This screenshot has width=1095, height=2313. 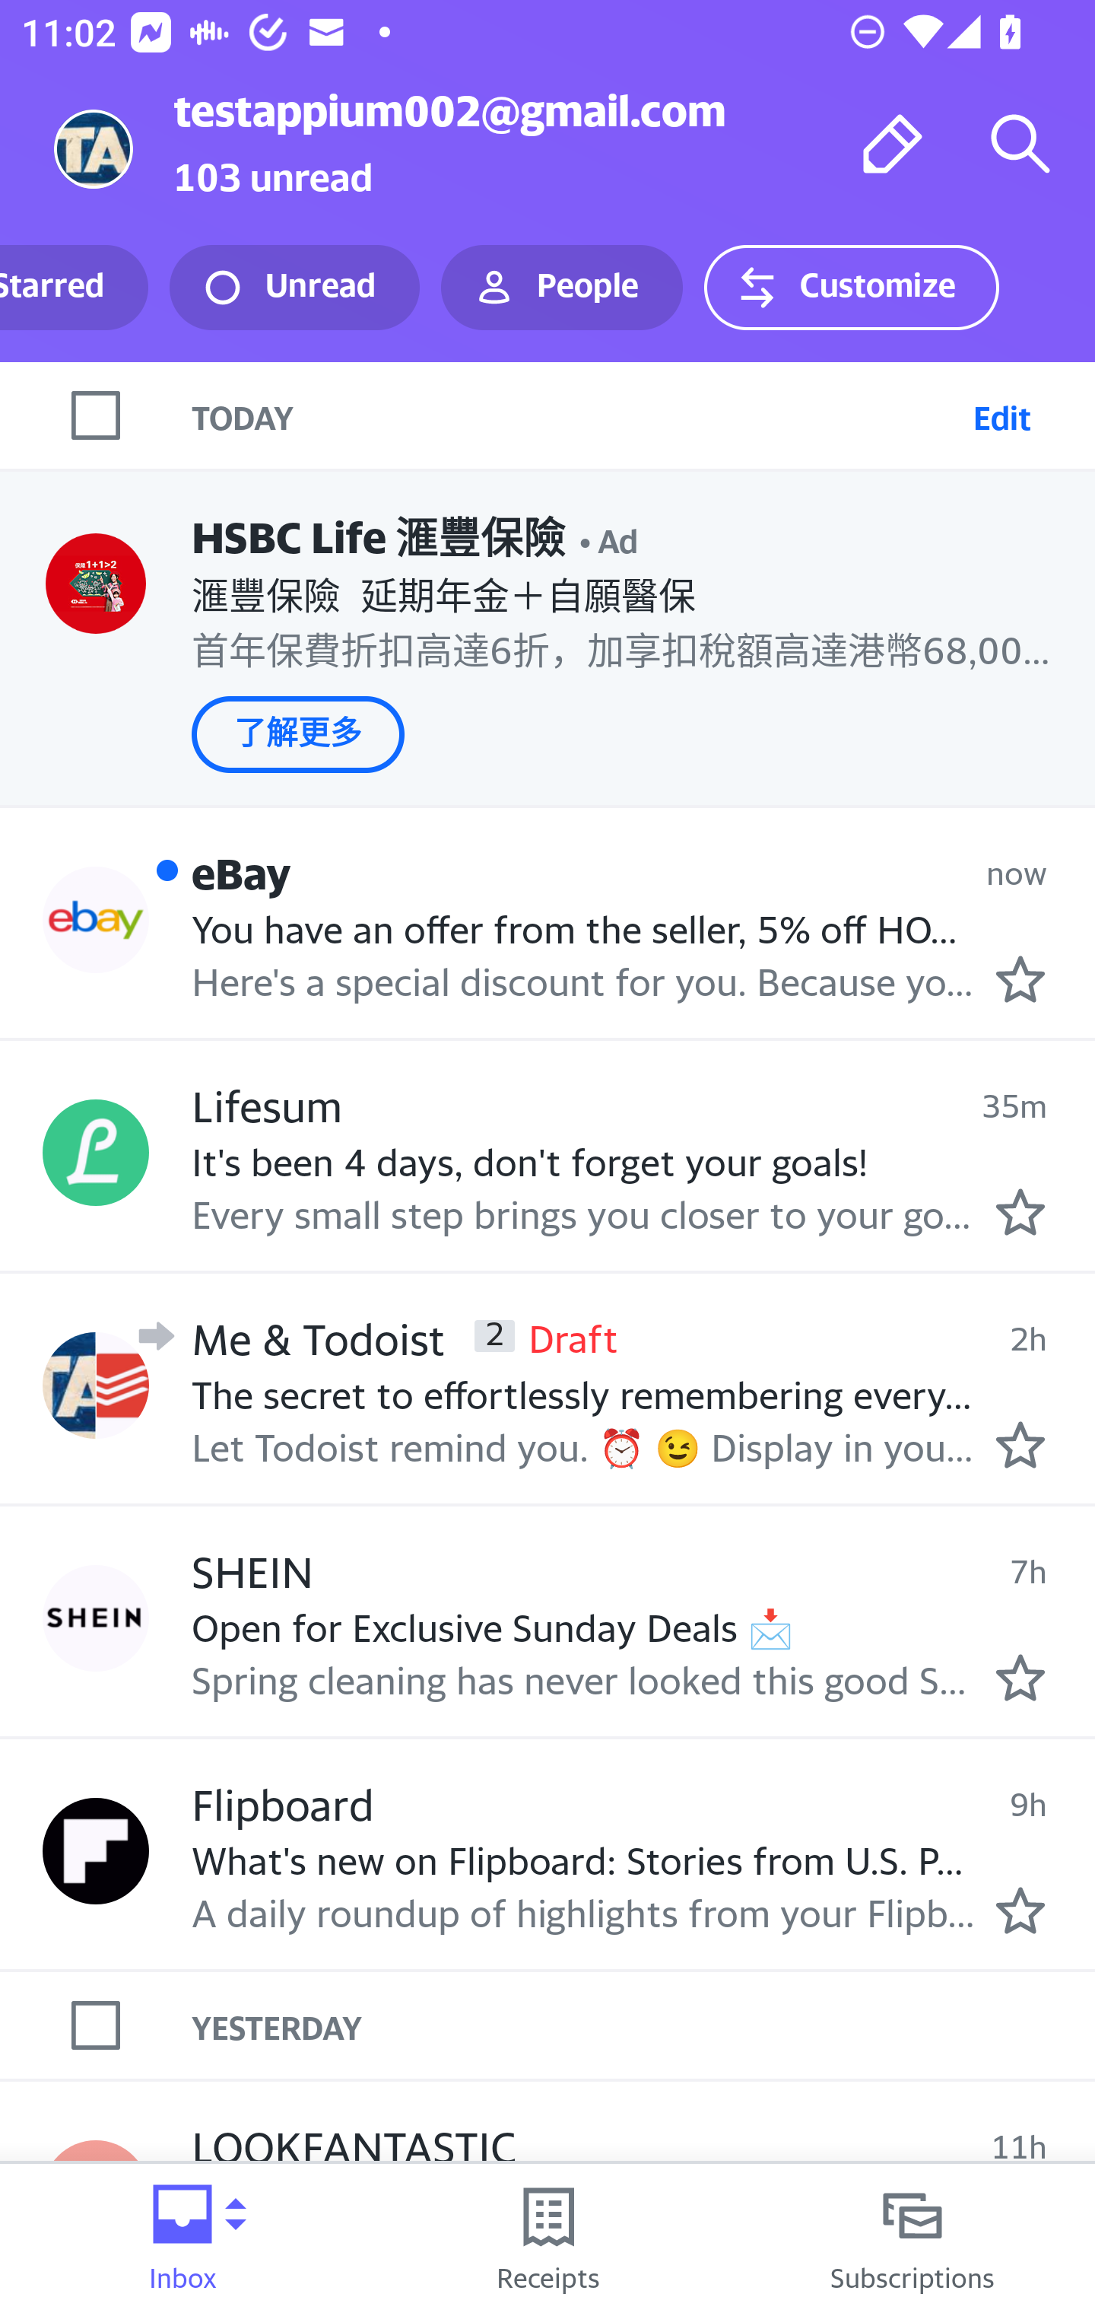 I want to click on People, so click(x=562, y=288).